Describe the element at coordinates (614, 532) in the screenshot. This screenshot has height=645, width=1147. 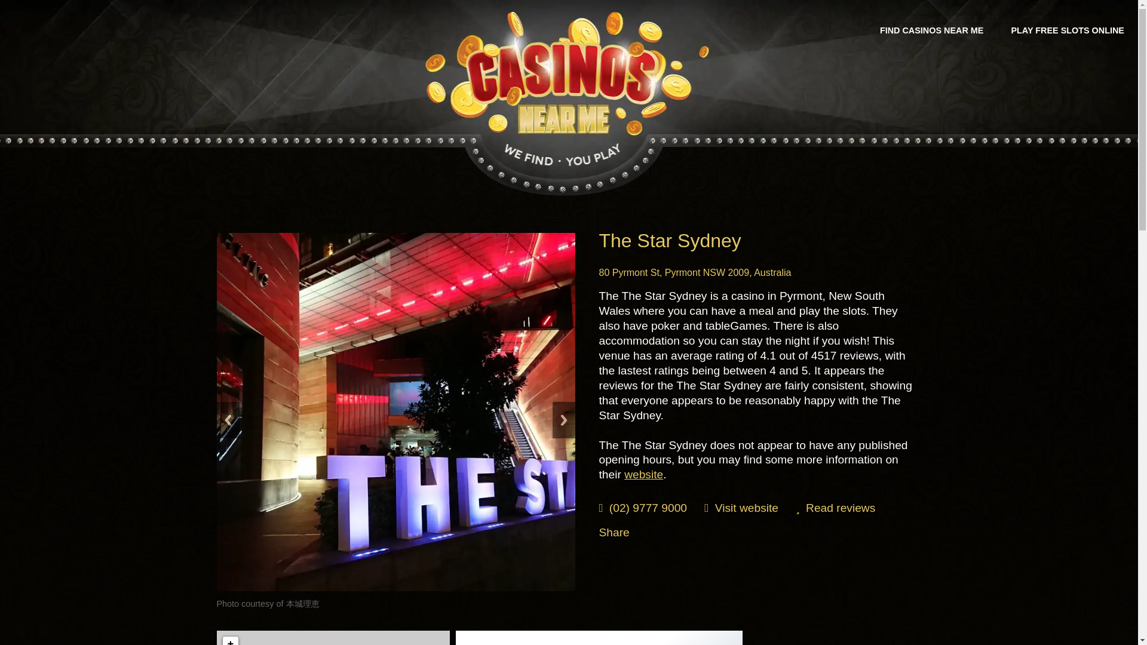
I see `Share` at that location.